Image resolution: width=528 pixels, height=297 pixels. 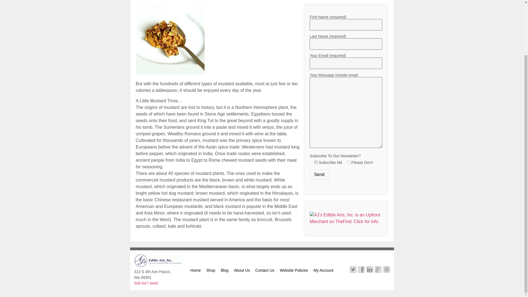 I want to click on Subscribe Me, so click(x=316, y=162).